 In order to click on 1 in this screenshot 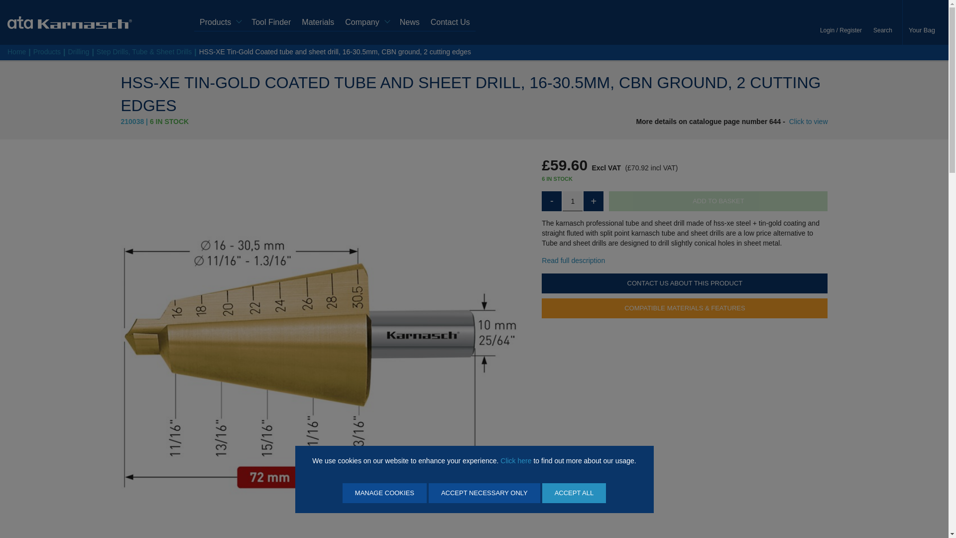, I will do `click(573, 201)`.